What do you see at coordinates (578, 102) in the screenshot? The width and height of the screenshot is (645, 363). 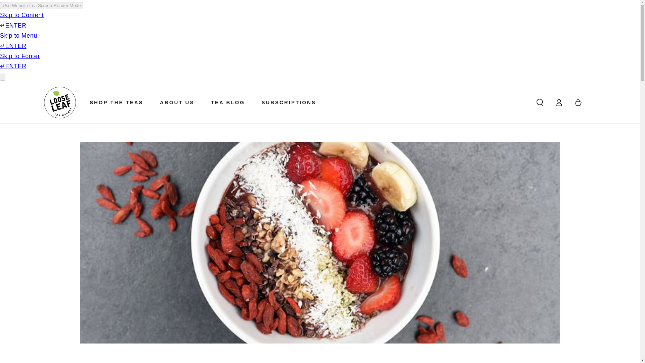 I see `Cart` at bounding box center [578, 102].